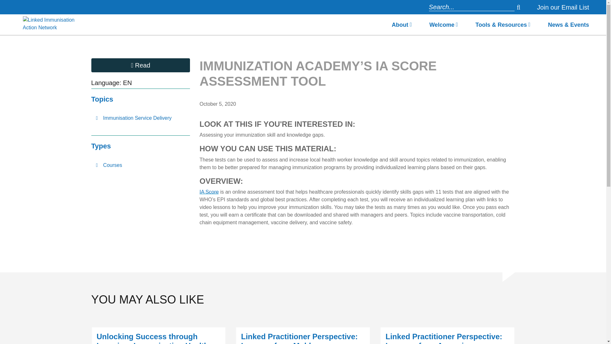 Image resolution: width=611 pixels, height=344 pixels. Describe the element at coordinates (53, 25) in the screenshot. I see `Linked Immunisation Action Network` at that location.